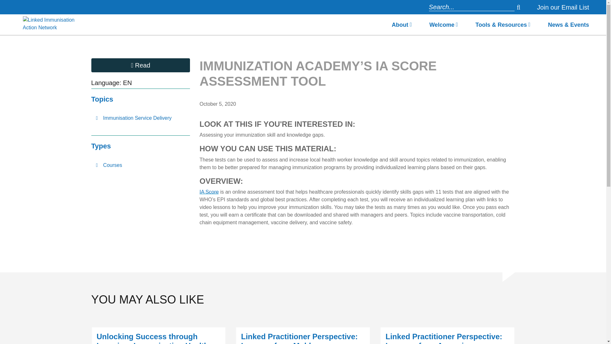 Image resolution: width=611 pixels, height=344 pixels. Describe the element at coordinates (53, 25) in the screenshot. I see `Linked Immunisation Action Network` at that location.